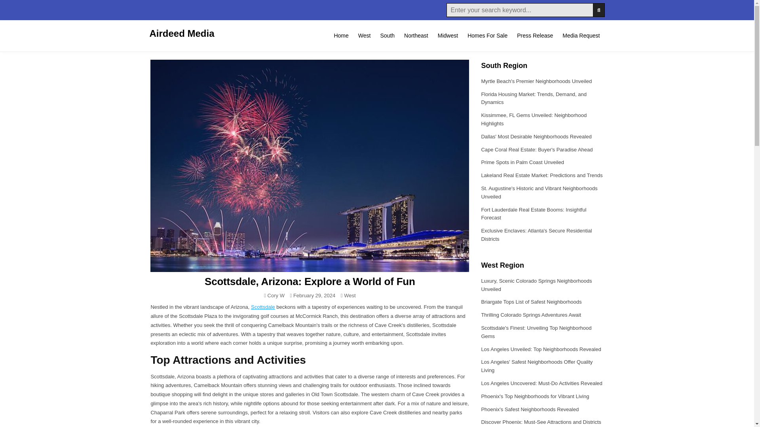 The width and height of the screenshot is (760, 427). I want to click on Scottsdale's Finest: Unveiling Top Neighborhood Gems, so click(536, 332).